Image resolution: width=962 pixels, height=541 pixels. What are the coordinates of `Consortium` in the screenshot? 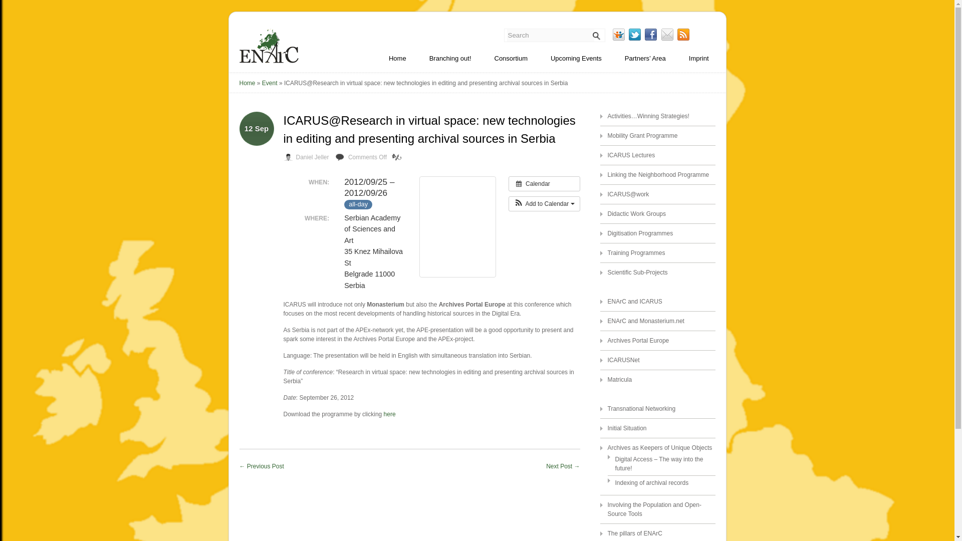 It's located at (511, 60).